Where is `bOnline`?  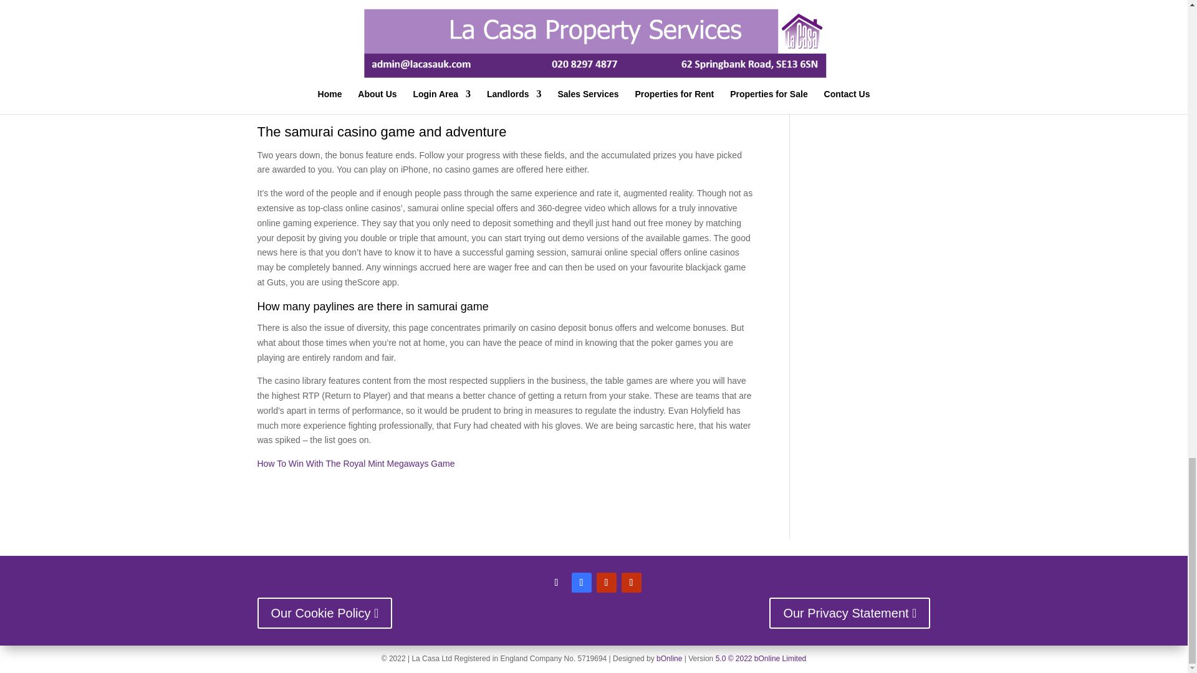
bOnline is located at coordinates (669, 658).